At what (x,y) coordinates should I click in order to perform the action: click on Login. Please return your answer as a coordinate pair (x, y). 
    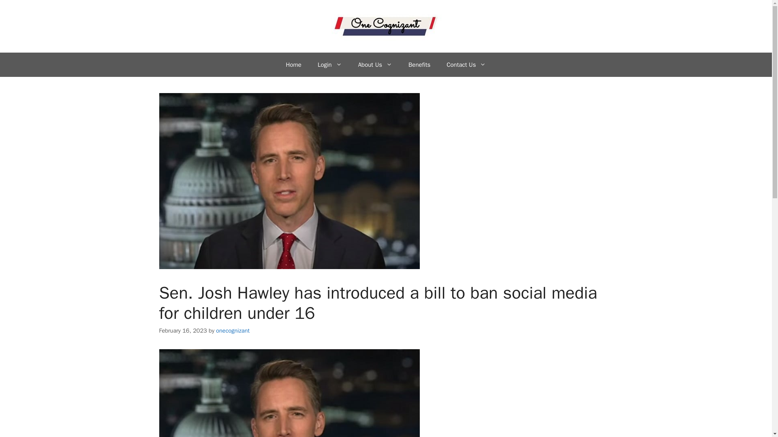
    Looking at the image, I should click on (330, 65).